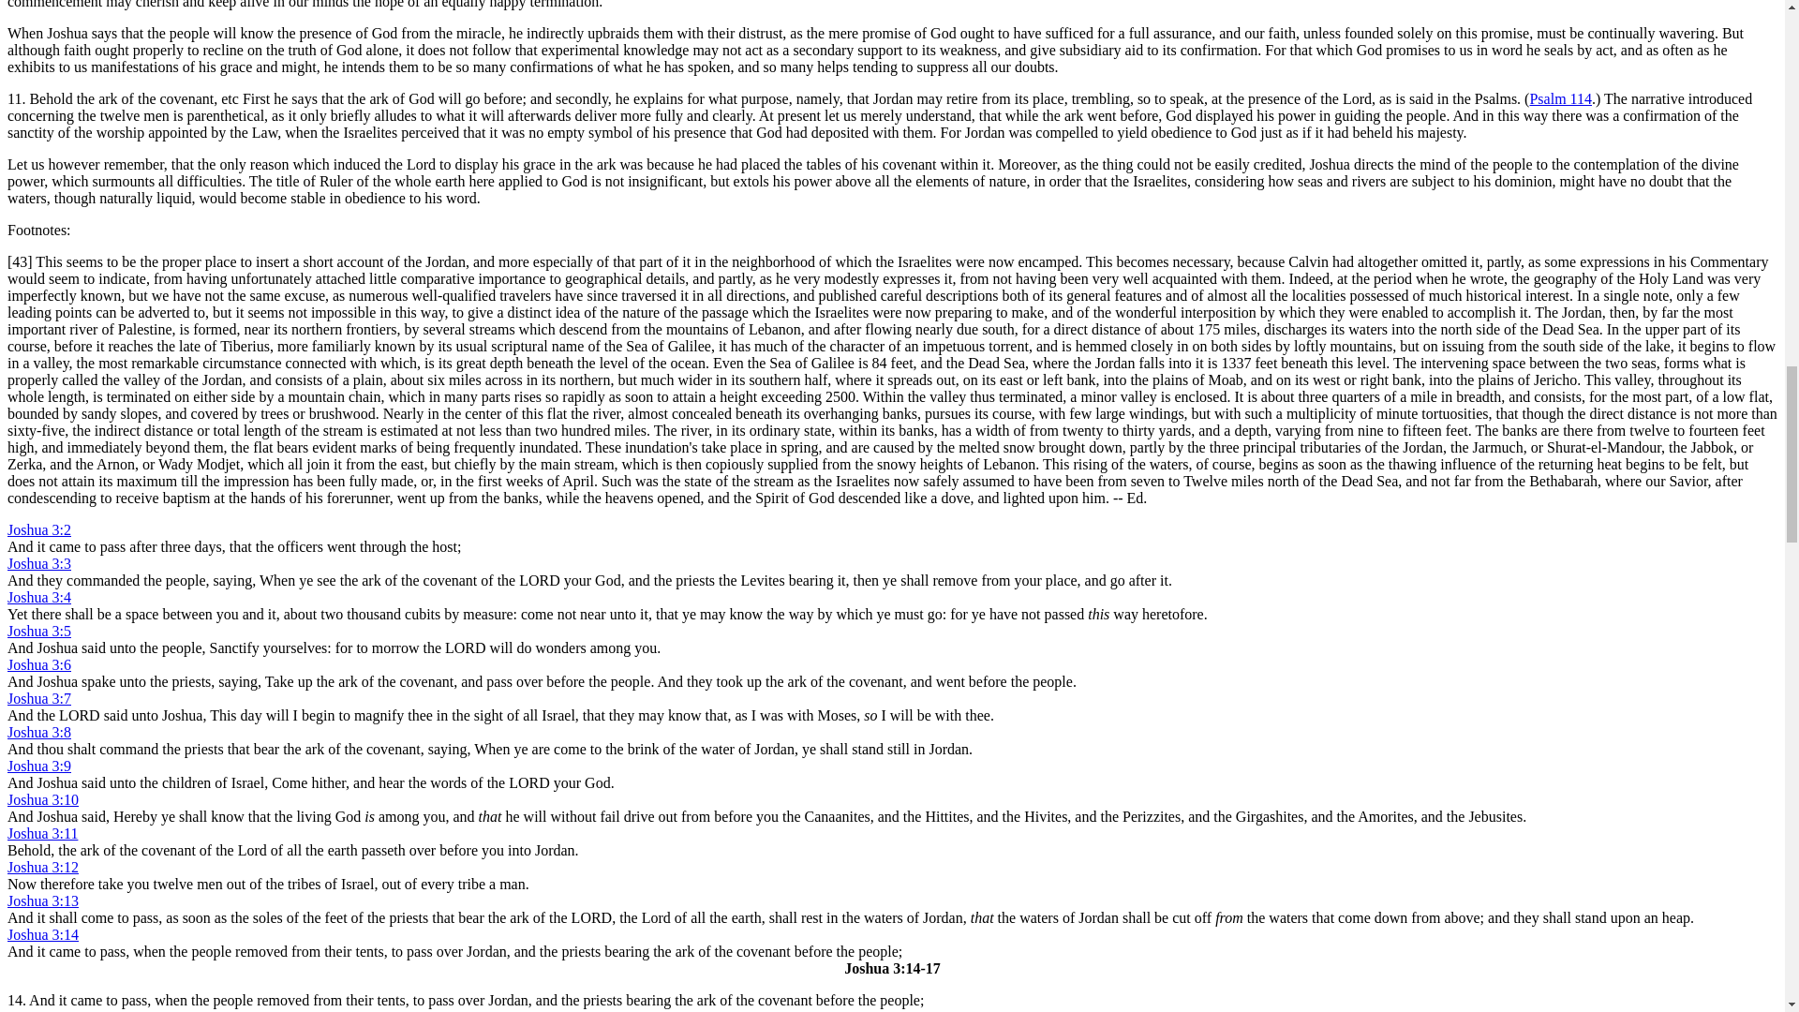 The height and width of the screenshot is (1012, 1799). Describe the element at coordinates (39, 563) in the screenshot. I see `Joshua 3:3` at that location.